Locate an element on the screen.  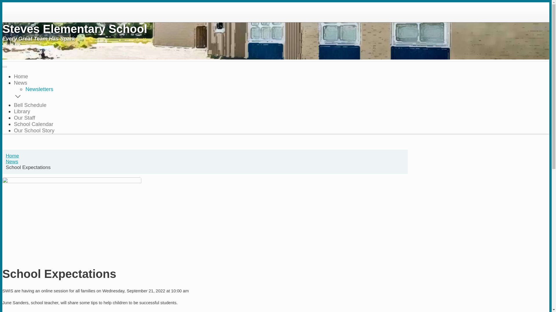
Steves Elementary School is located at coordinates (205, 32).